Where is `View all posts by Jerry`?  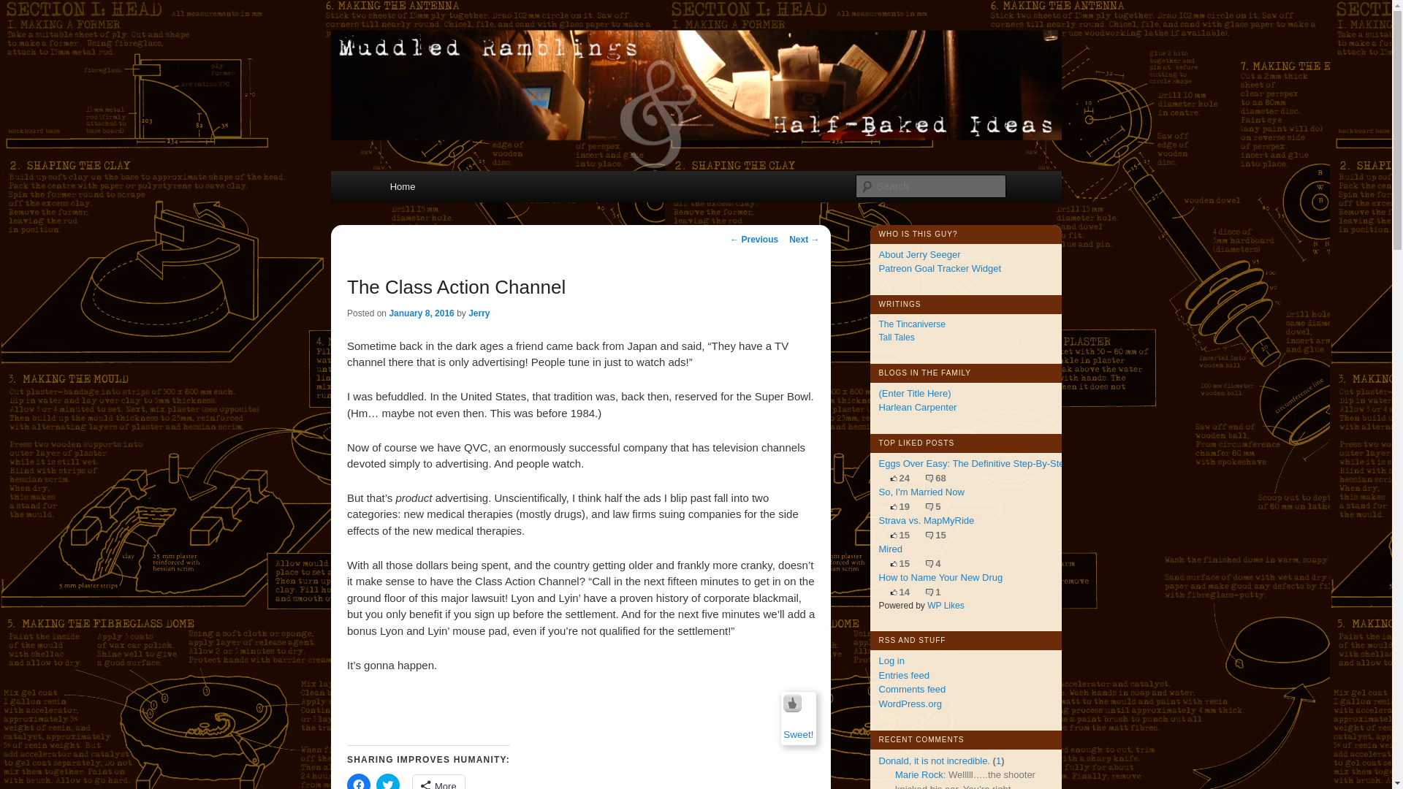 View all posts by Jerry is located at coordinates (479, 313).